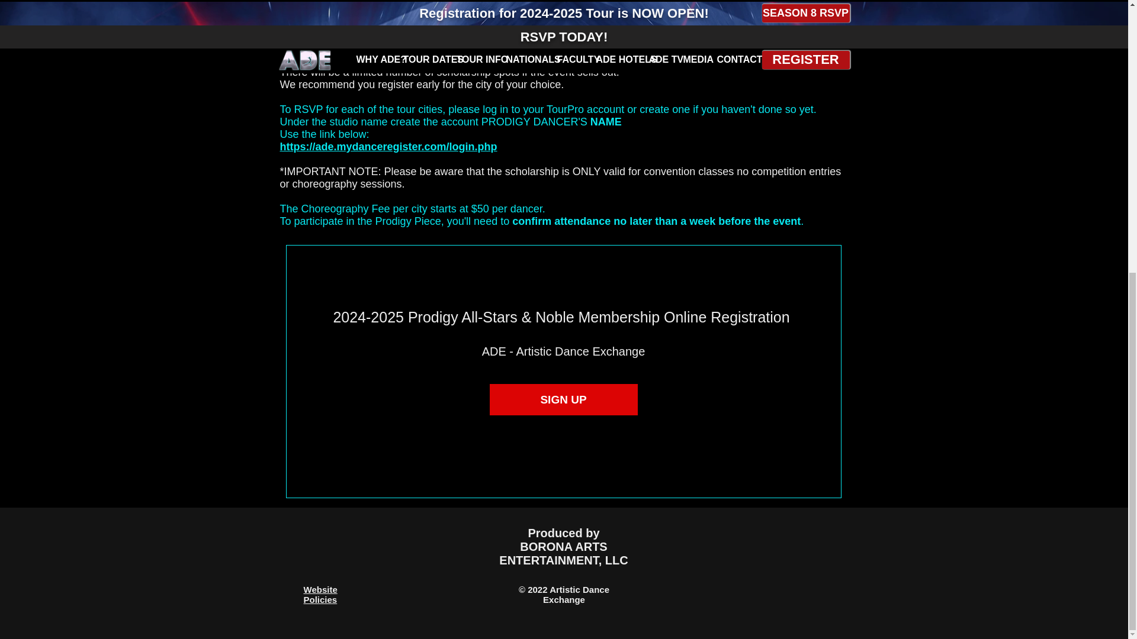 The image size is (1137, 639). I want to click on Website Policies, so click(320, 594).